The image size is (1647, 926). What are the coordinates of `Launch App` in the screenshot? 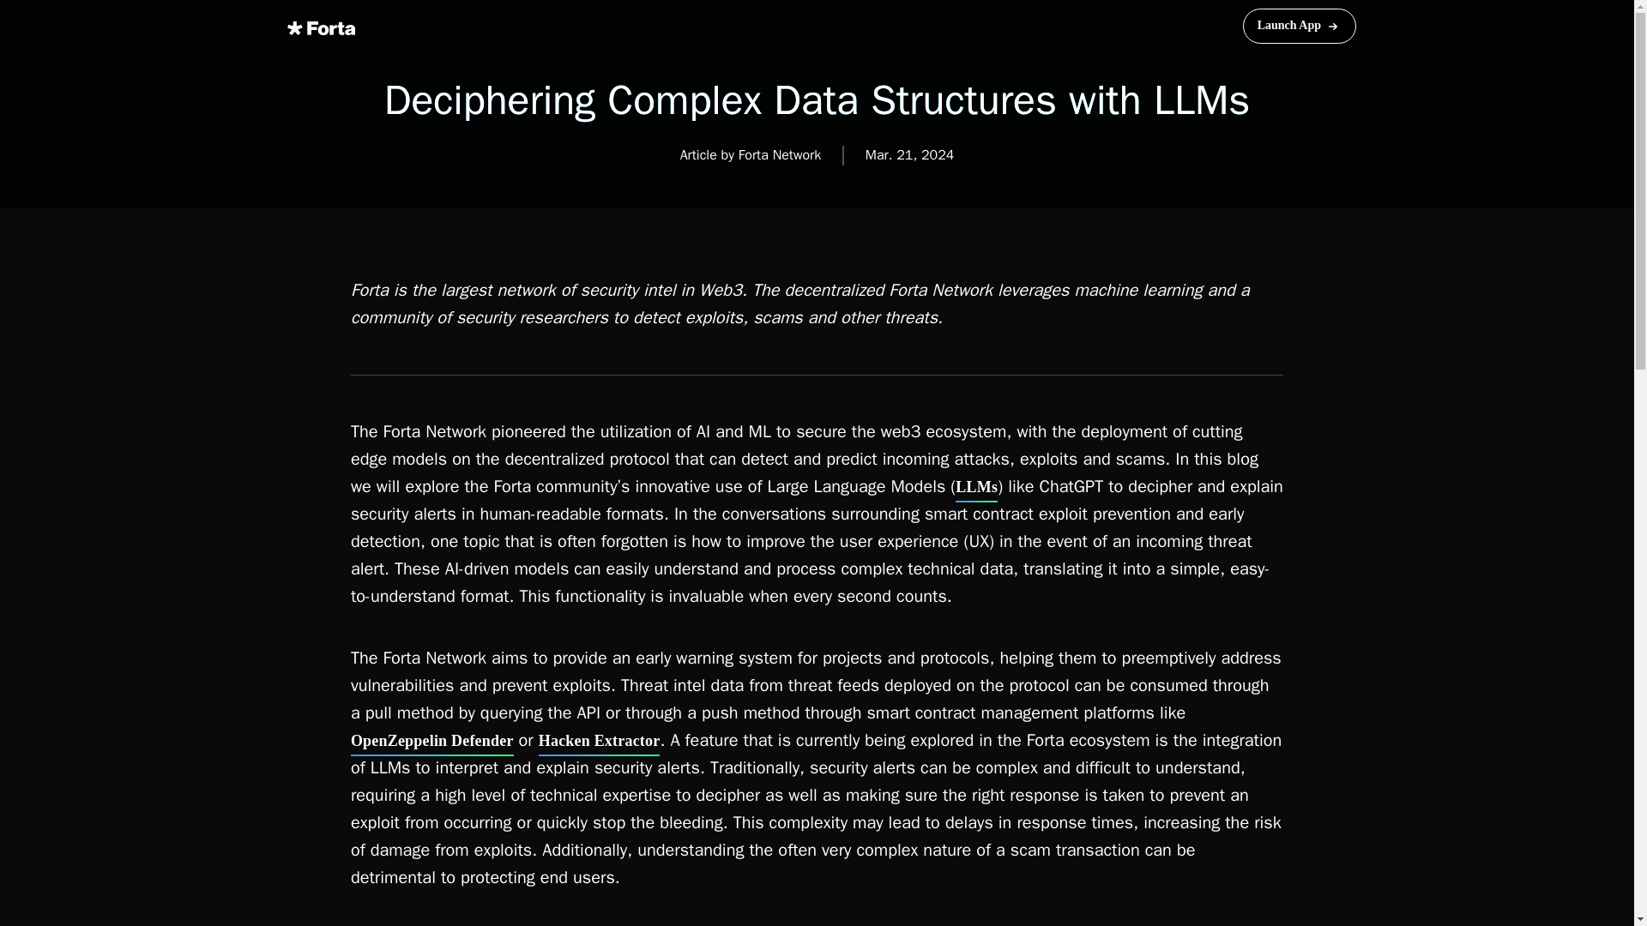 It's located at (1299, 25).